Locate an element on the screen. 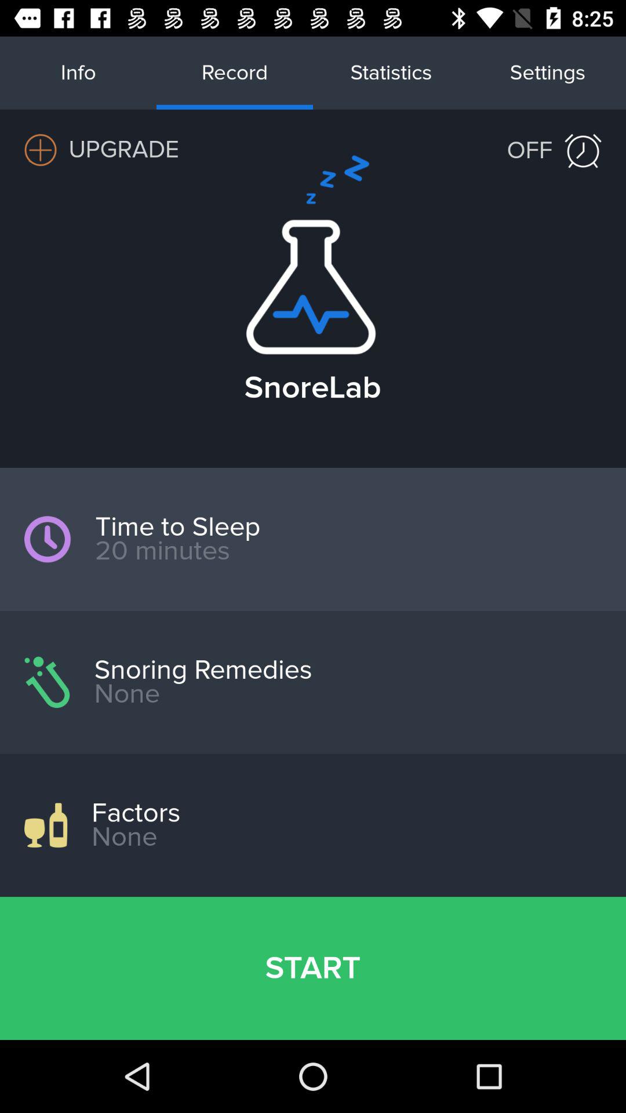 The width and height of the screenshot is (626, 1113). swipe to start icon is located at coordinates (313, 968).